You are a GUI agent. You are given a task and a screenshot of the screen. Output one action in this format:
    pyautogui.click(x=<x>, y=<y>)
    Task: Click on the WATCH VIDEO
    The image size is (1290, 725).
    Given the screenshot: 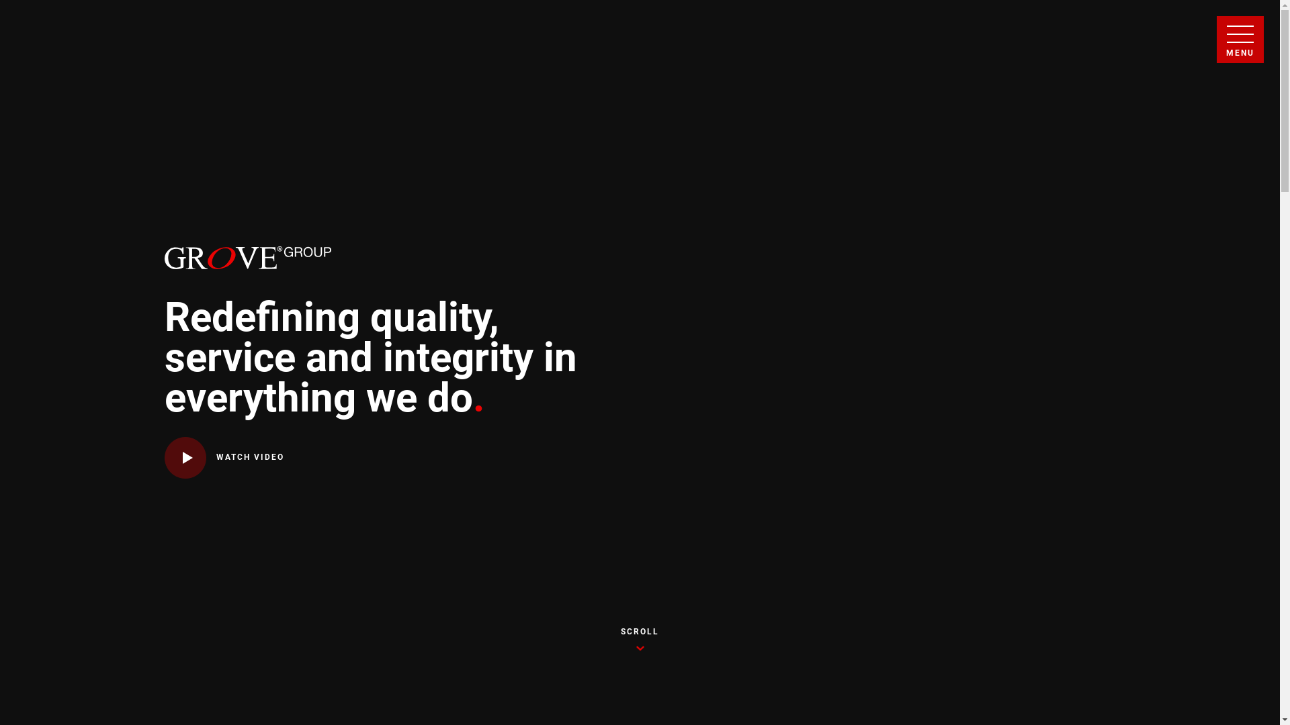 What is the action you would take?
    pyautogui.click(x=224, y=458)
    